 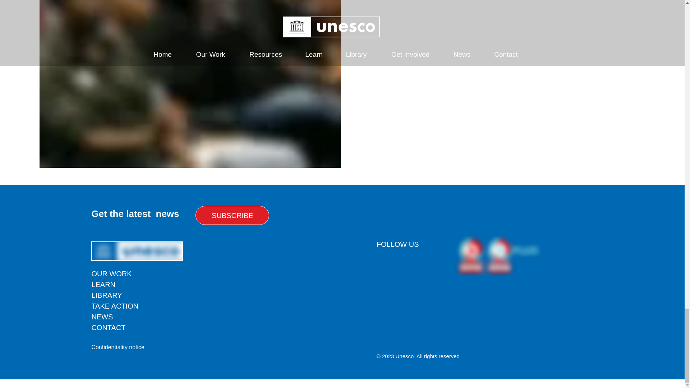 What do you see at coordinates (102, 317) in the screenshot?
I see `NEWS` at bounding box center [102, 317].